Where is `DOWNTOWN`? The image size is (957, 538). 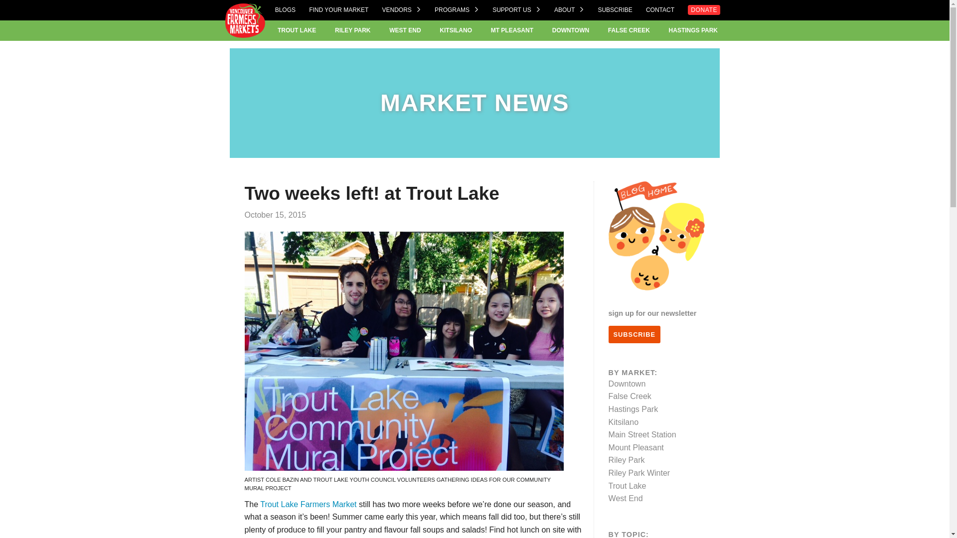
DOWNTOWN is located at coordinates (570, 30).